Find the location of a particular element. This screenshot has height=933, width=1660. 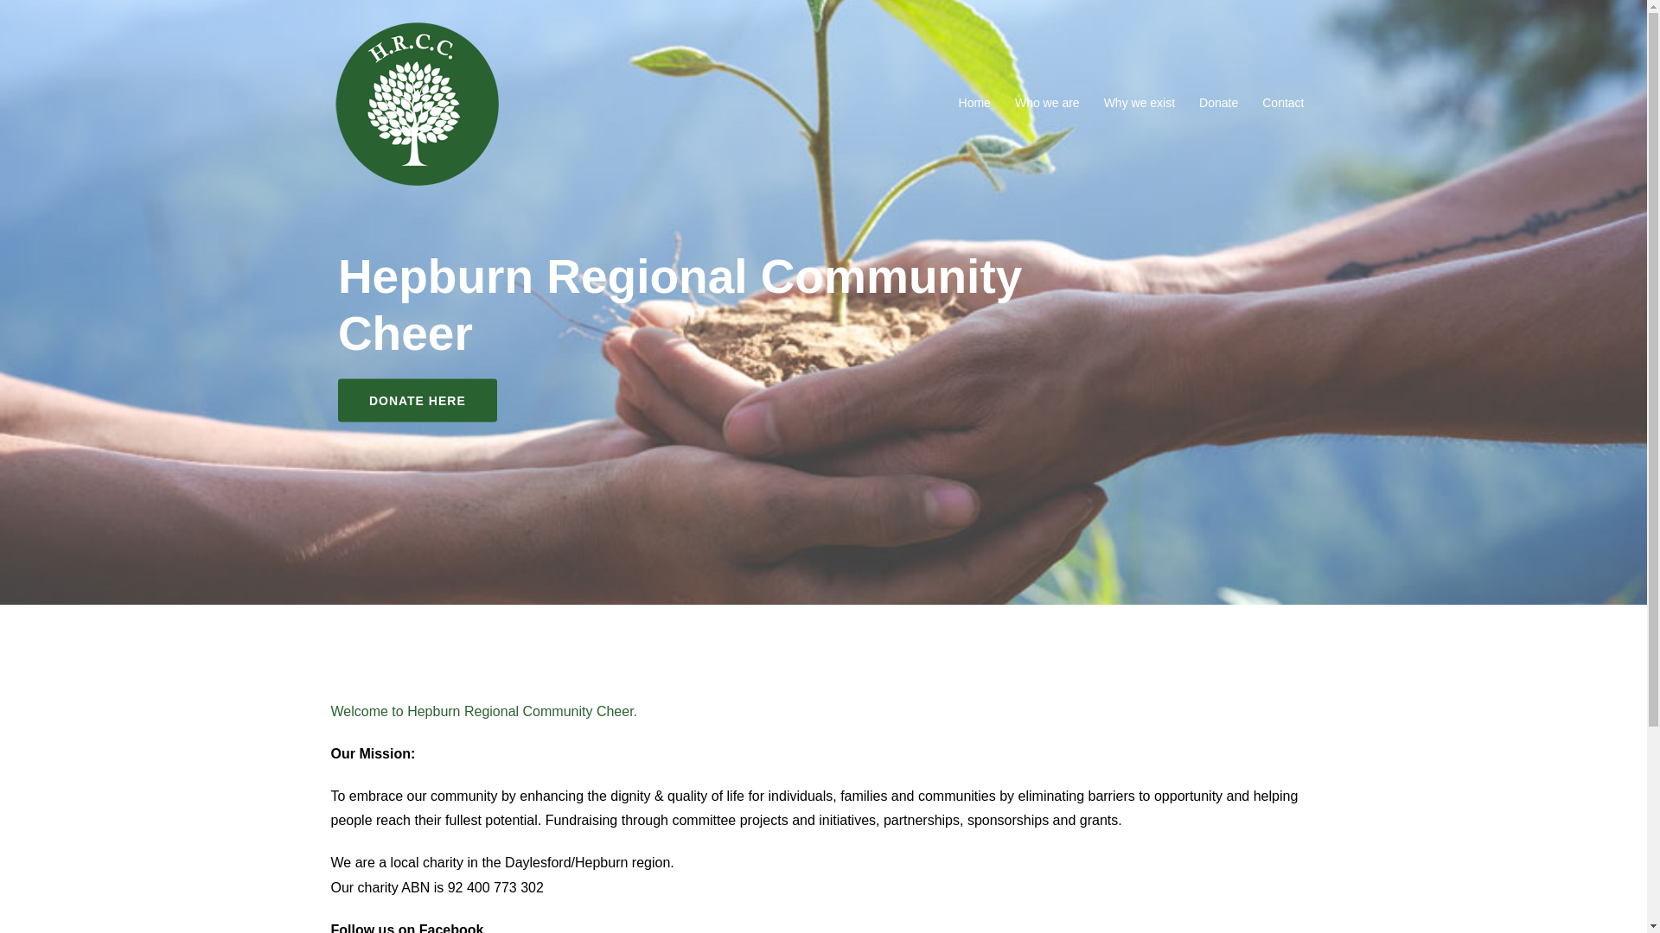

Home is located at coordinates (975, 104).